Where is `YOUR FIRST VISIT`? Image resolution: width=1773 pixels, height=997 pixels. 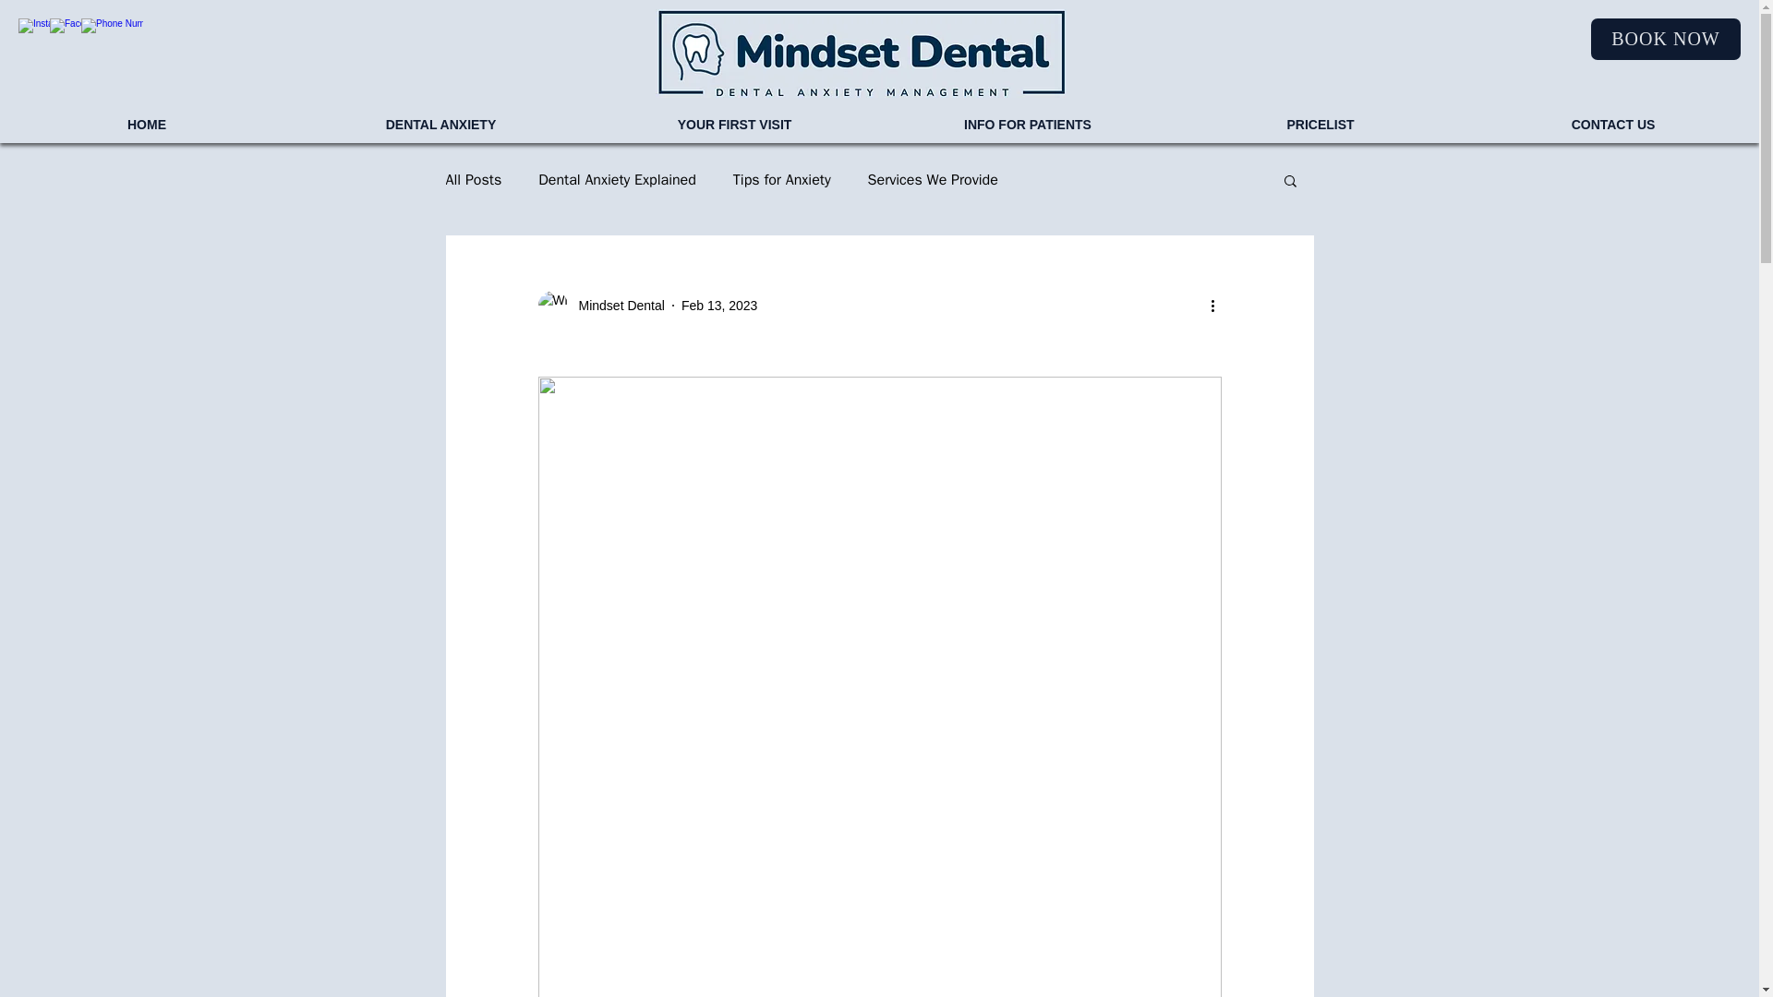 YOUR FIRST VISIT is located at coordinates (733, 124).